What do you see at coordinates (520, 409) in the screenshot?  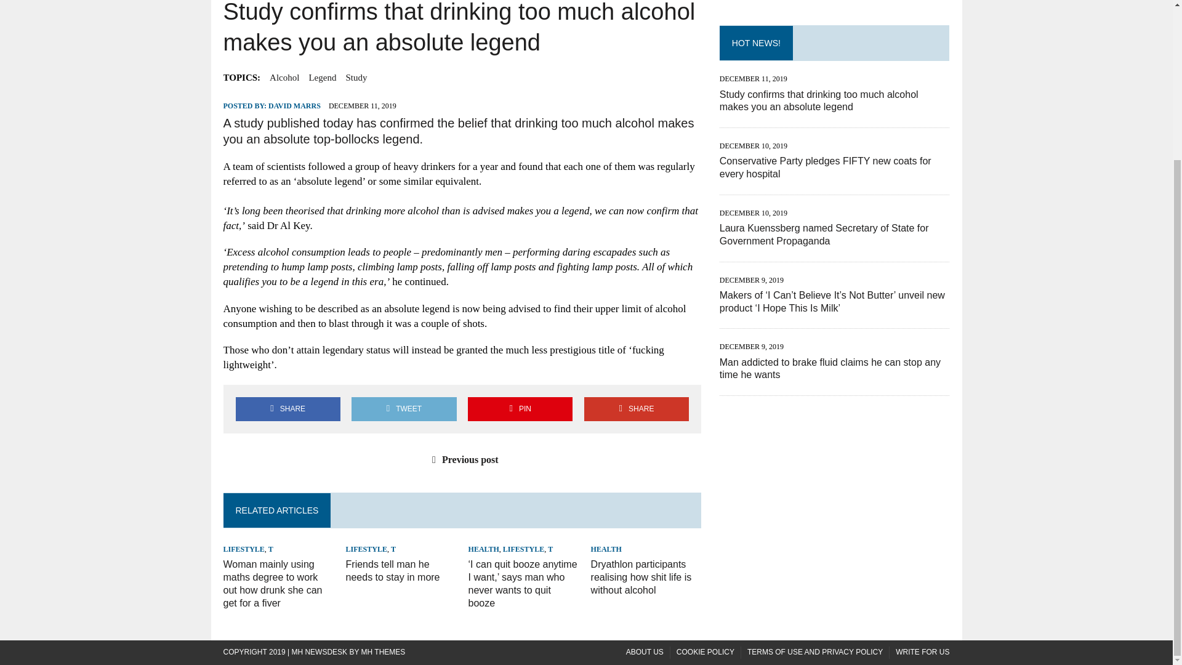 I see `Pin This Post` at bounding box center [520, 409].